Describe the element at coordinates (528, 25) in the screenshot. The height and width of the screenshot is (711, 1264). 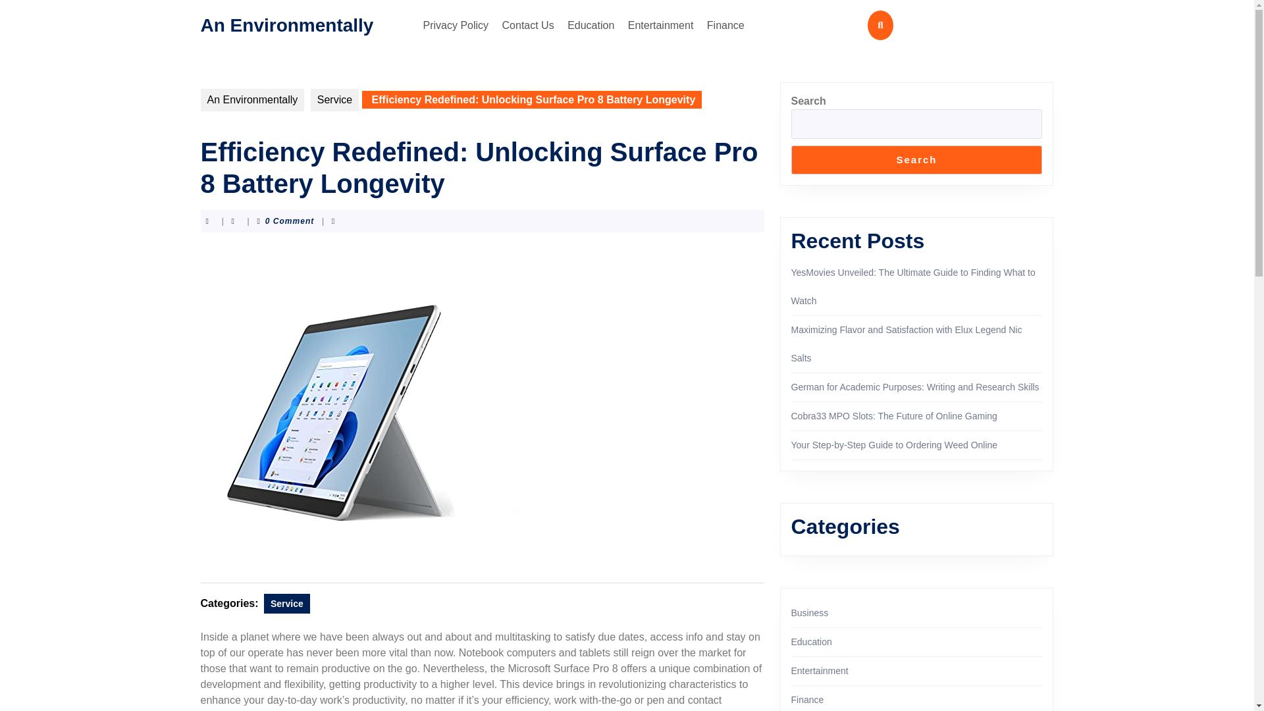
I see `Contact Us` at that location.